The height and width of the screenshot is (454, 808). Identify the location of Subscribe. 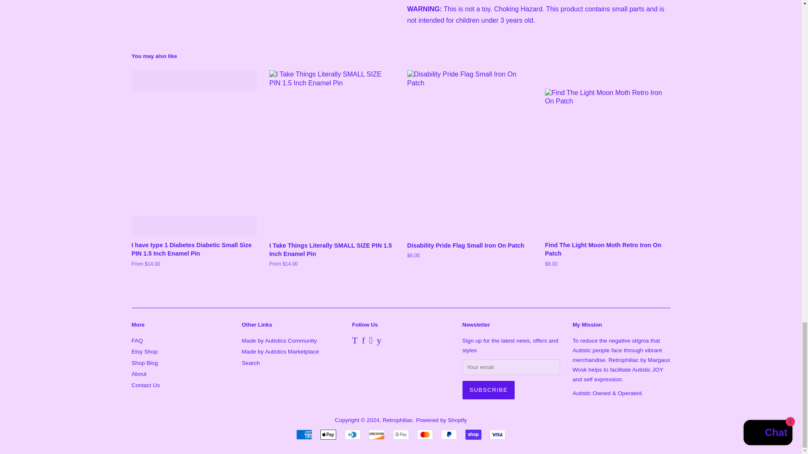
(488, 390).